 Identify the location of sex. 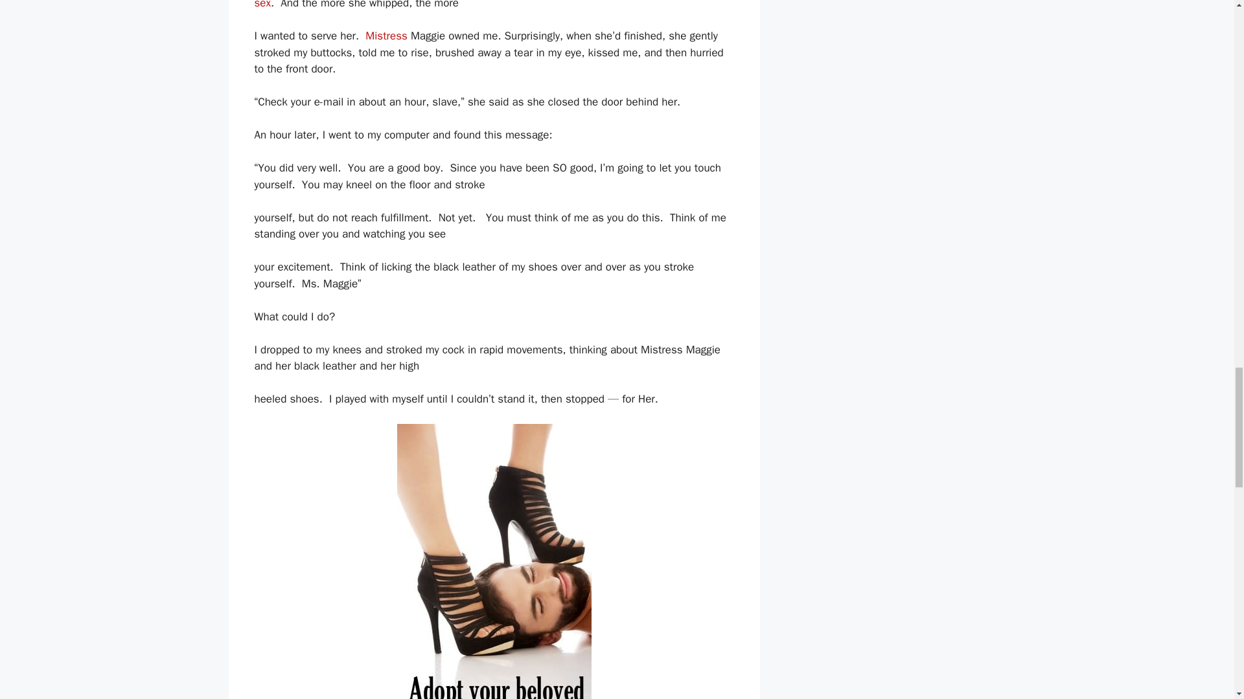
(262, 5).